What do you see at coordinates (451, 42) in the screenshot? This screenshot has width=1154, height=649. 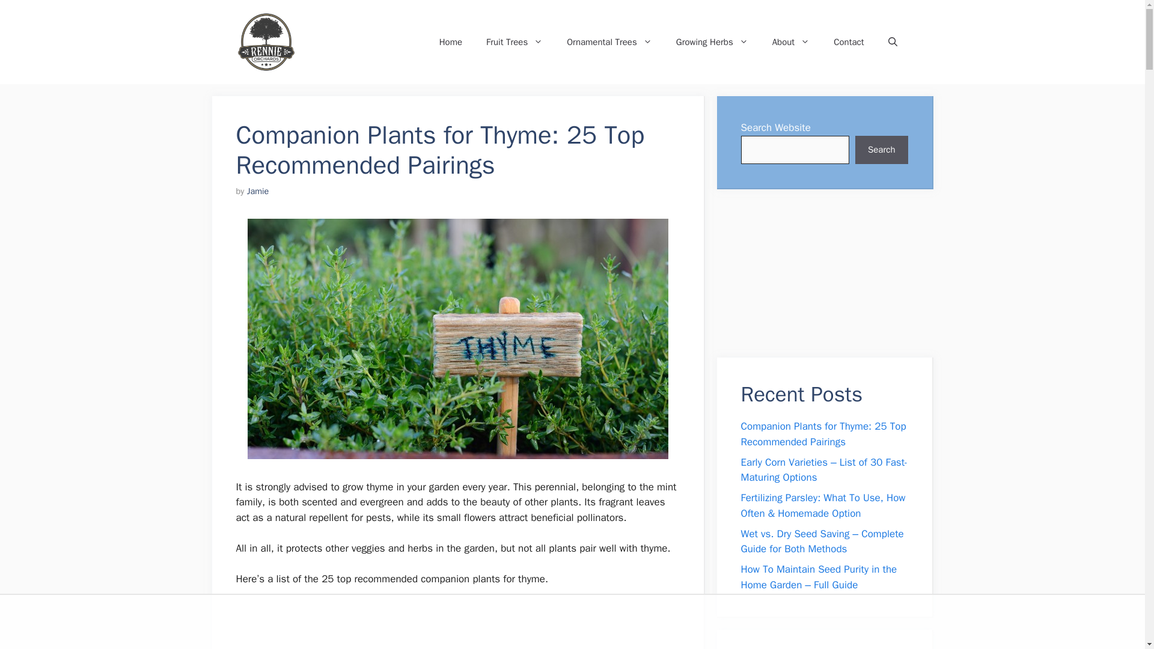 I see `Home` at bounding box center [451, 42].